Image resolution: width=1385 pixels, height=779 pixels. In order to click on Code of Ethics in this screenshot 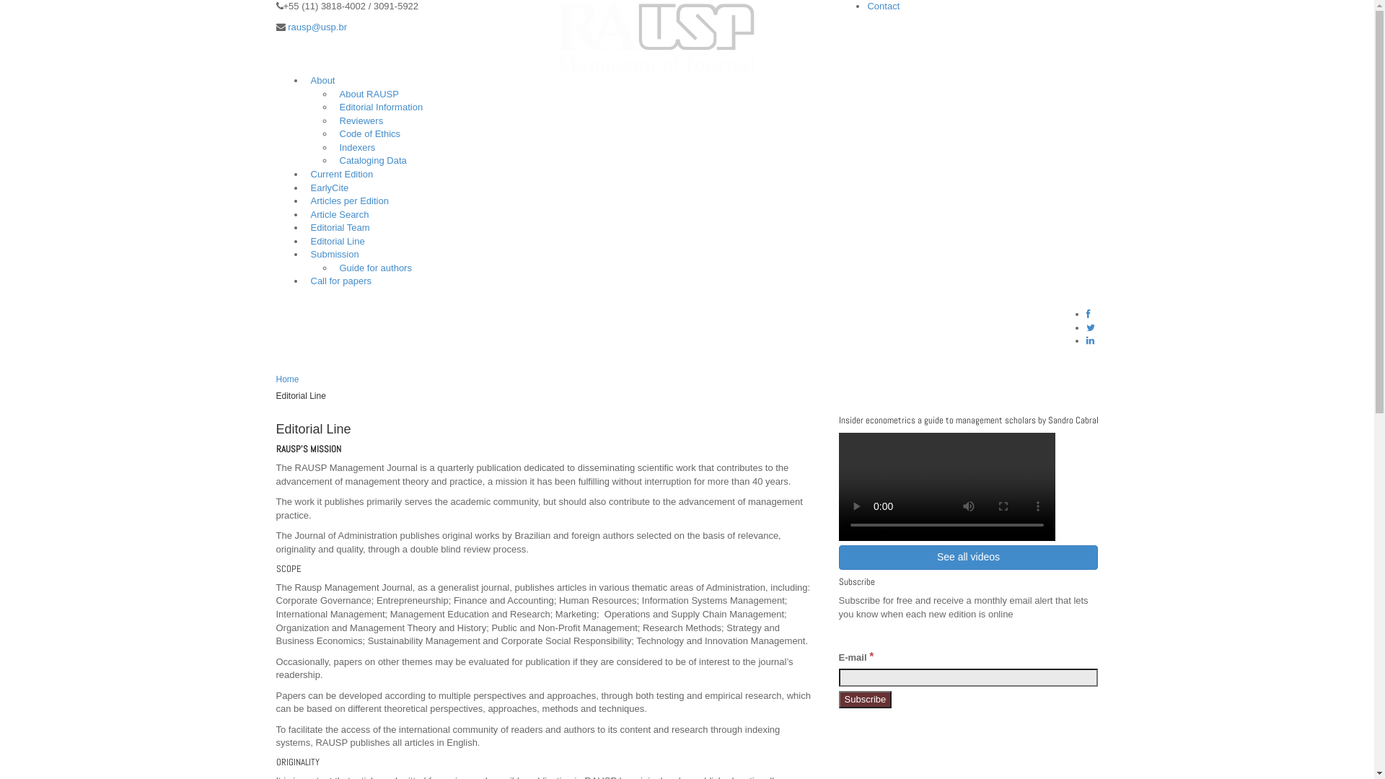, I will do `click(369, 134)`.